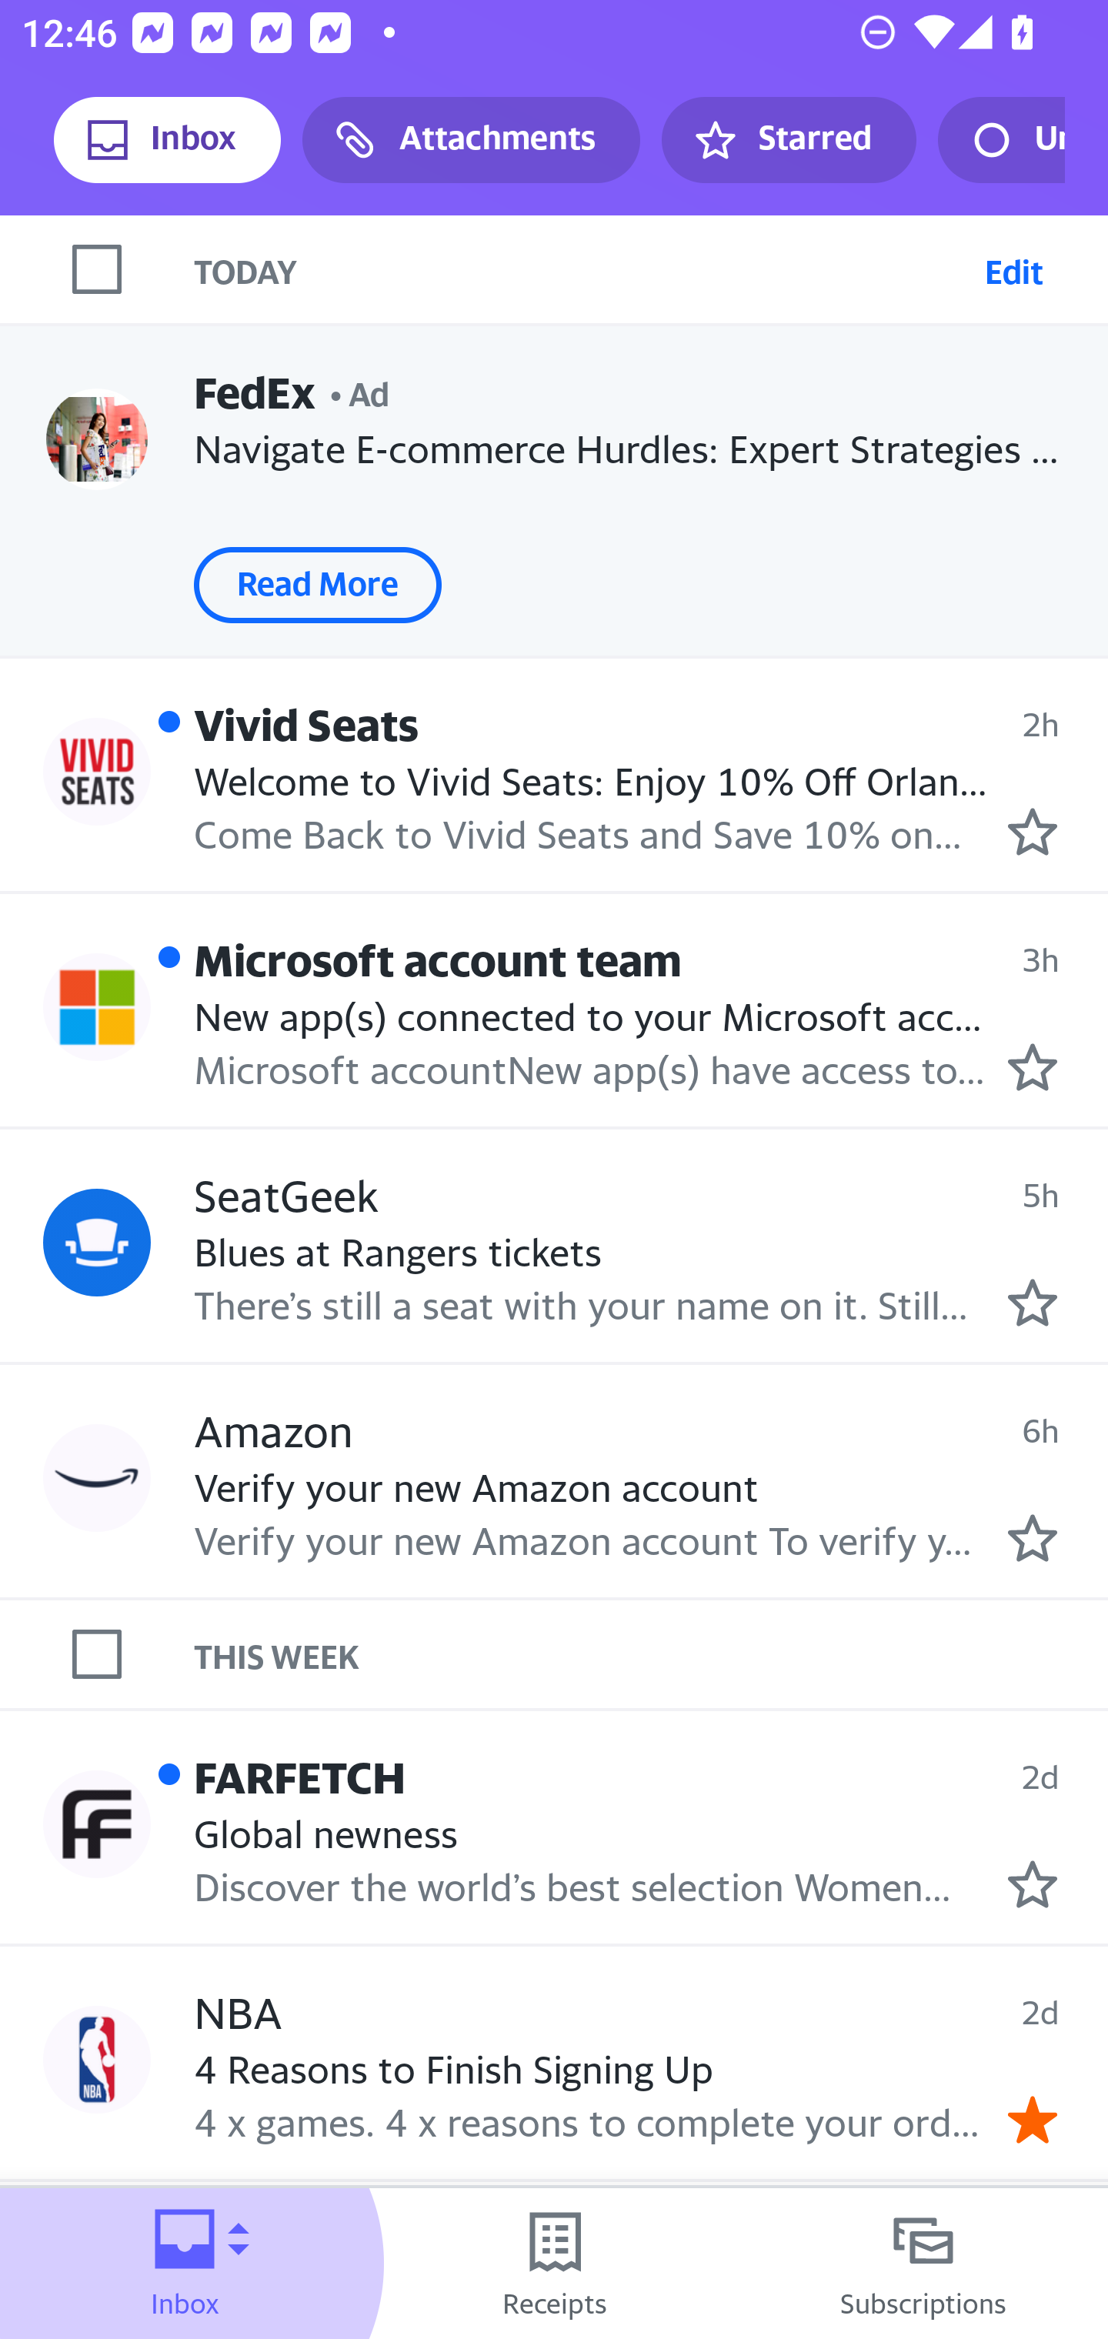 This screenshot has height=2339, width=1108. Describe the element at coordinates (185, 2264) in the screenshot. I see `Inbox Folder picker` at that location.